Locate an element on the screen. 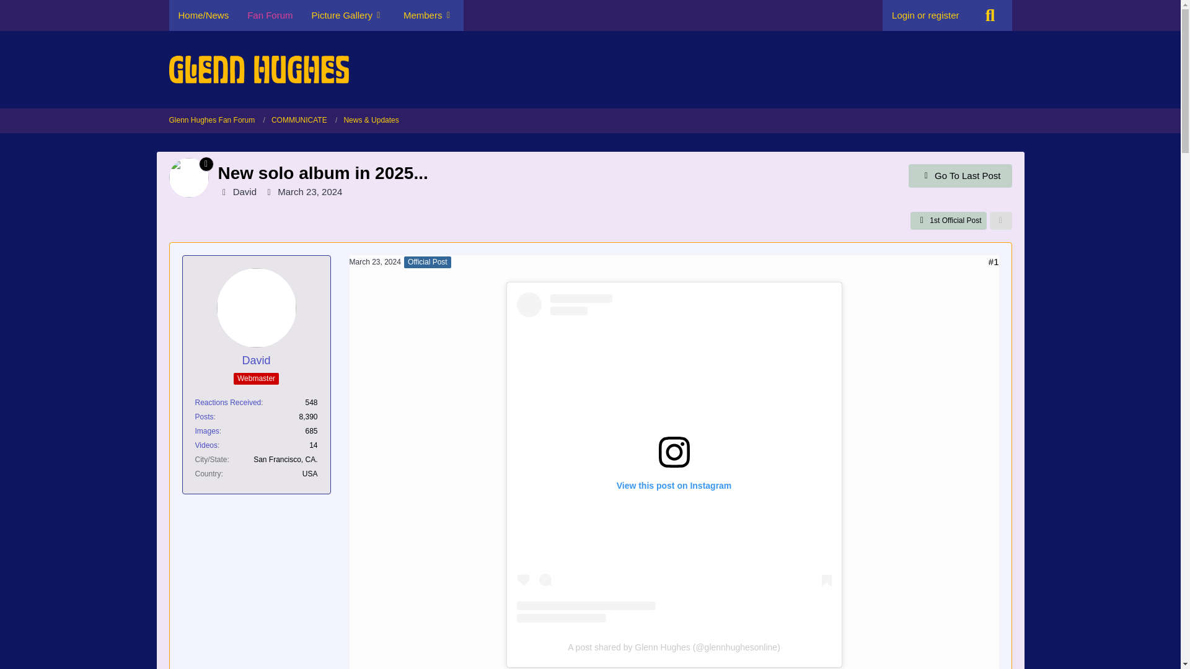 This screenshot has height=669, width=1190. Images is located at coordinates (207, 431).